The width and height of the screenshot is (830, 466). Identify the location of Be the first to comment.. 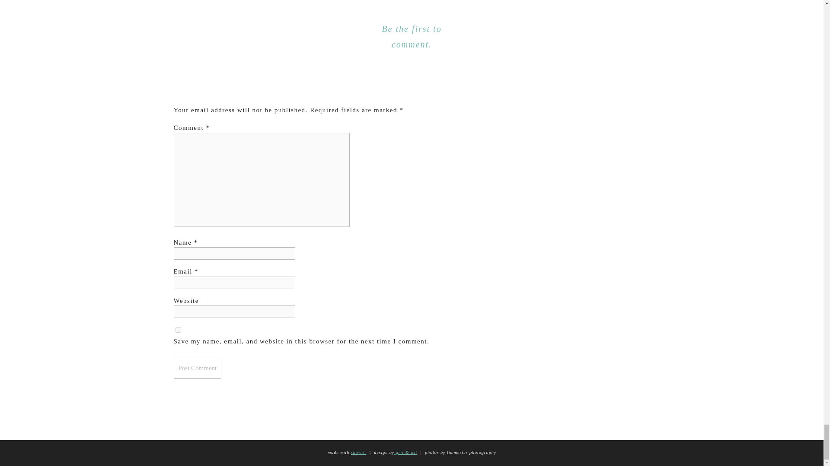
(412, 37).